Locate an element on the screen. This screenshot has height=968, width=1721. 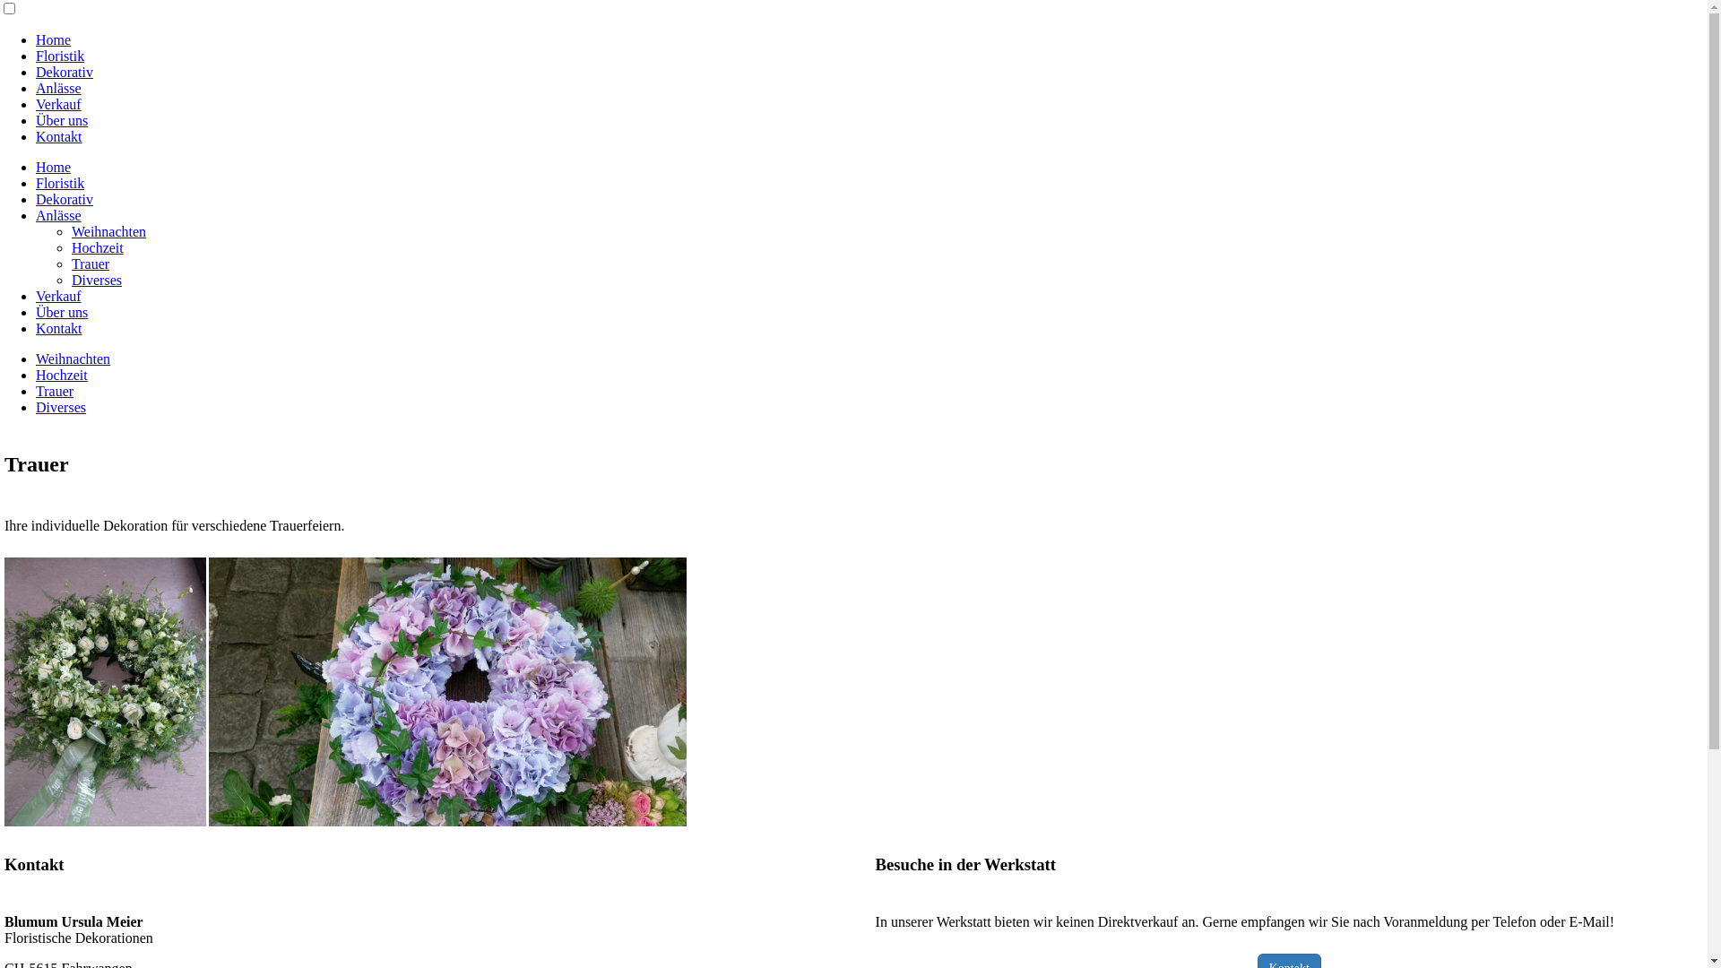
Kontakt is located at coordinates (59, 136).